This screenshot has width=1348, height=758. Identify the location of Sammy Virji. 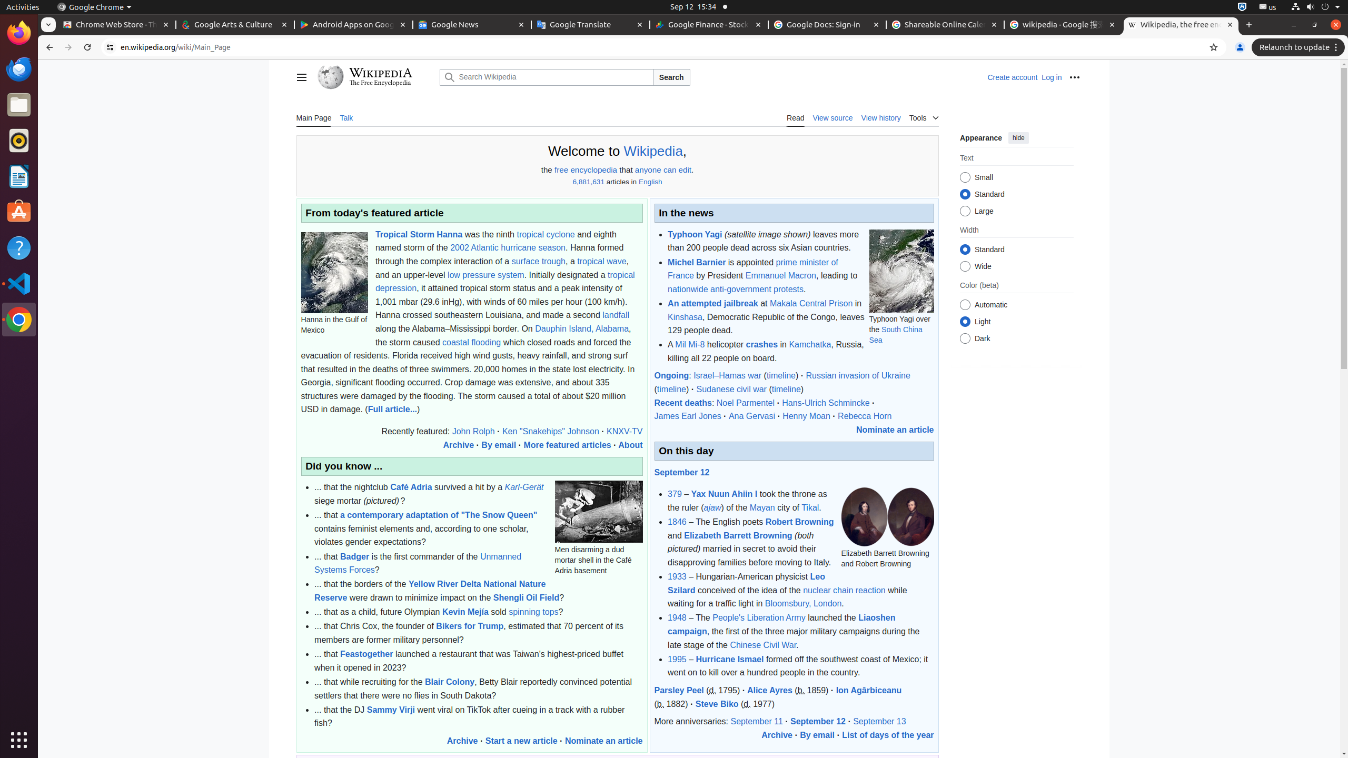
(391, 710).